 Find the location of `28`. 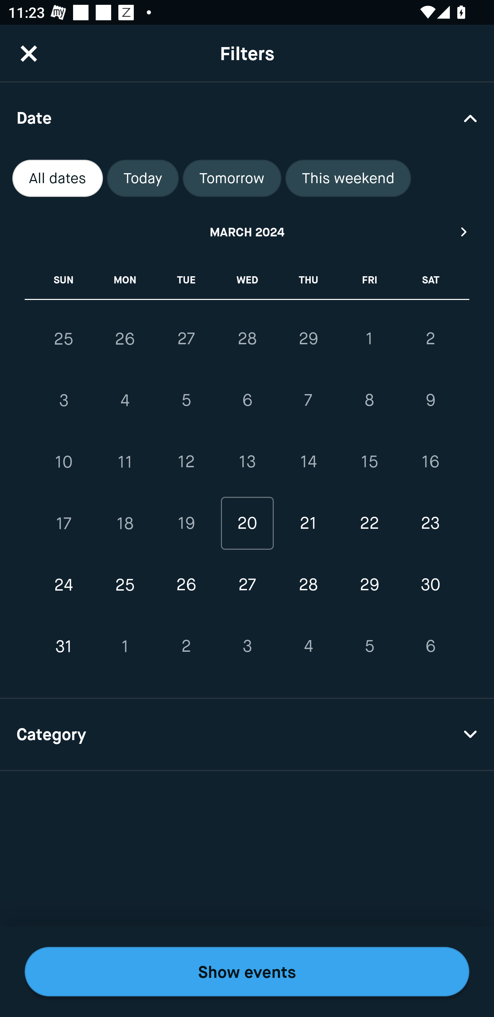

28 is located at coordinates (247, 338).